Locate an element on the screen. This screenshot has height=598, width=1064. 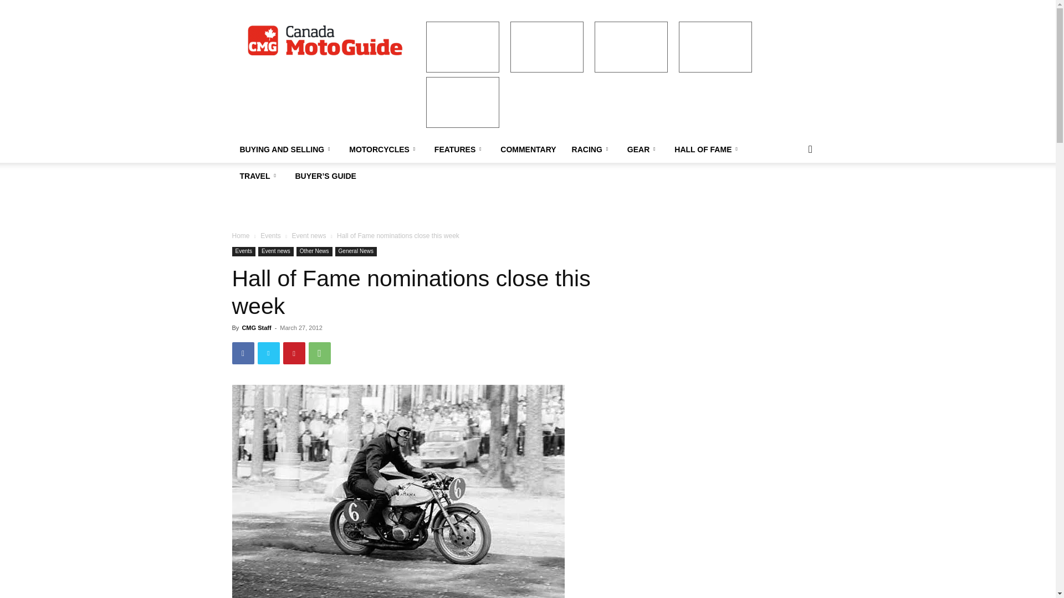
3rd party ad content is located at coordinates (462, 102).